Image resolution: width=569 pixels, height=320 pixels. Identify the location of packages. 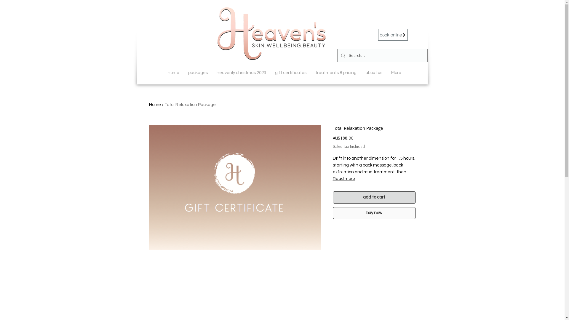
(198, 73).